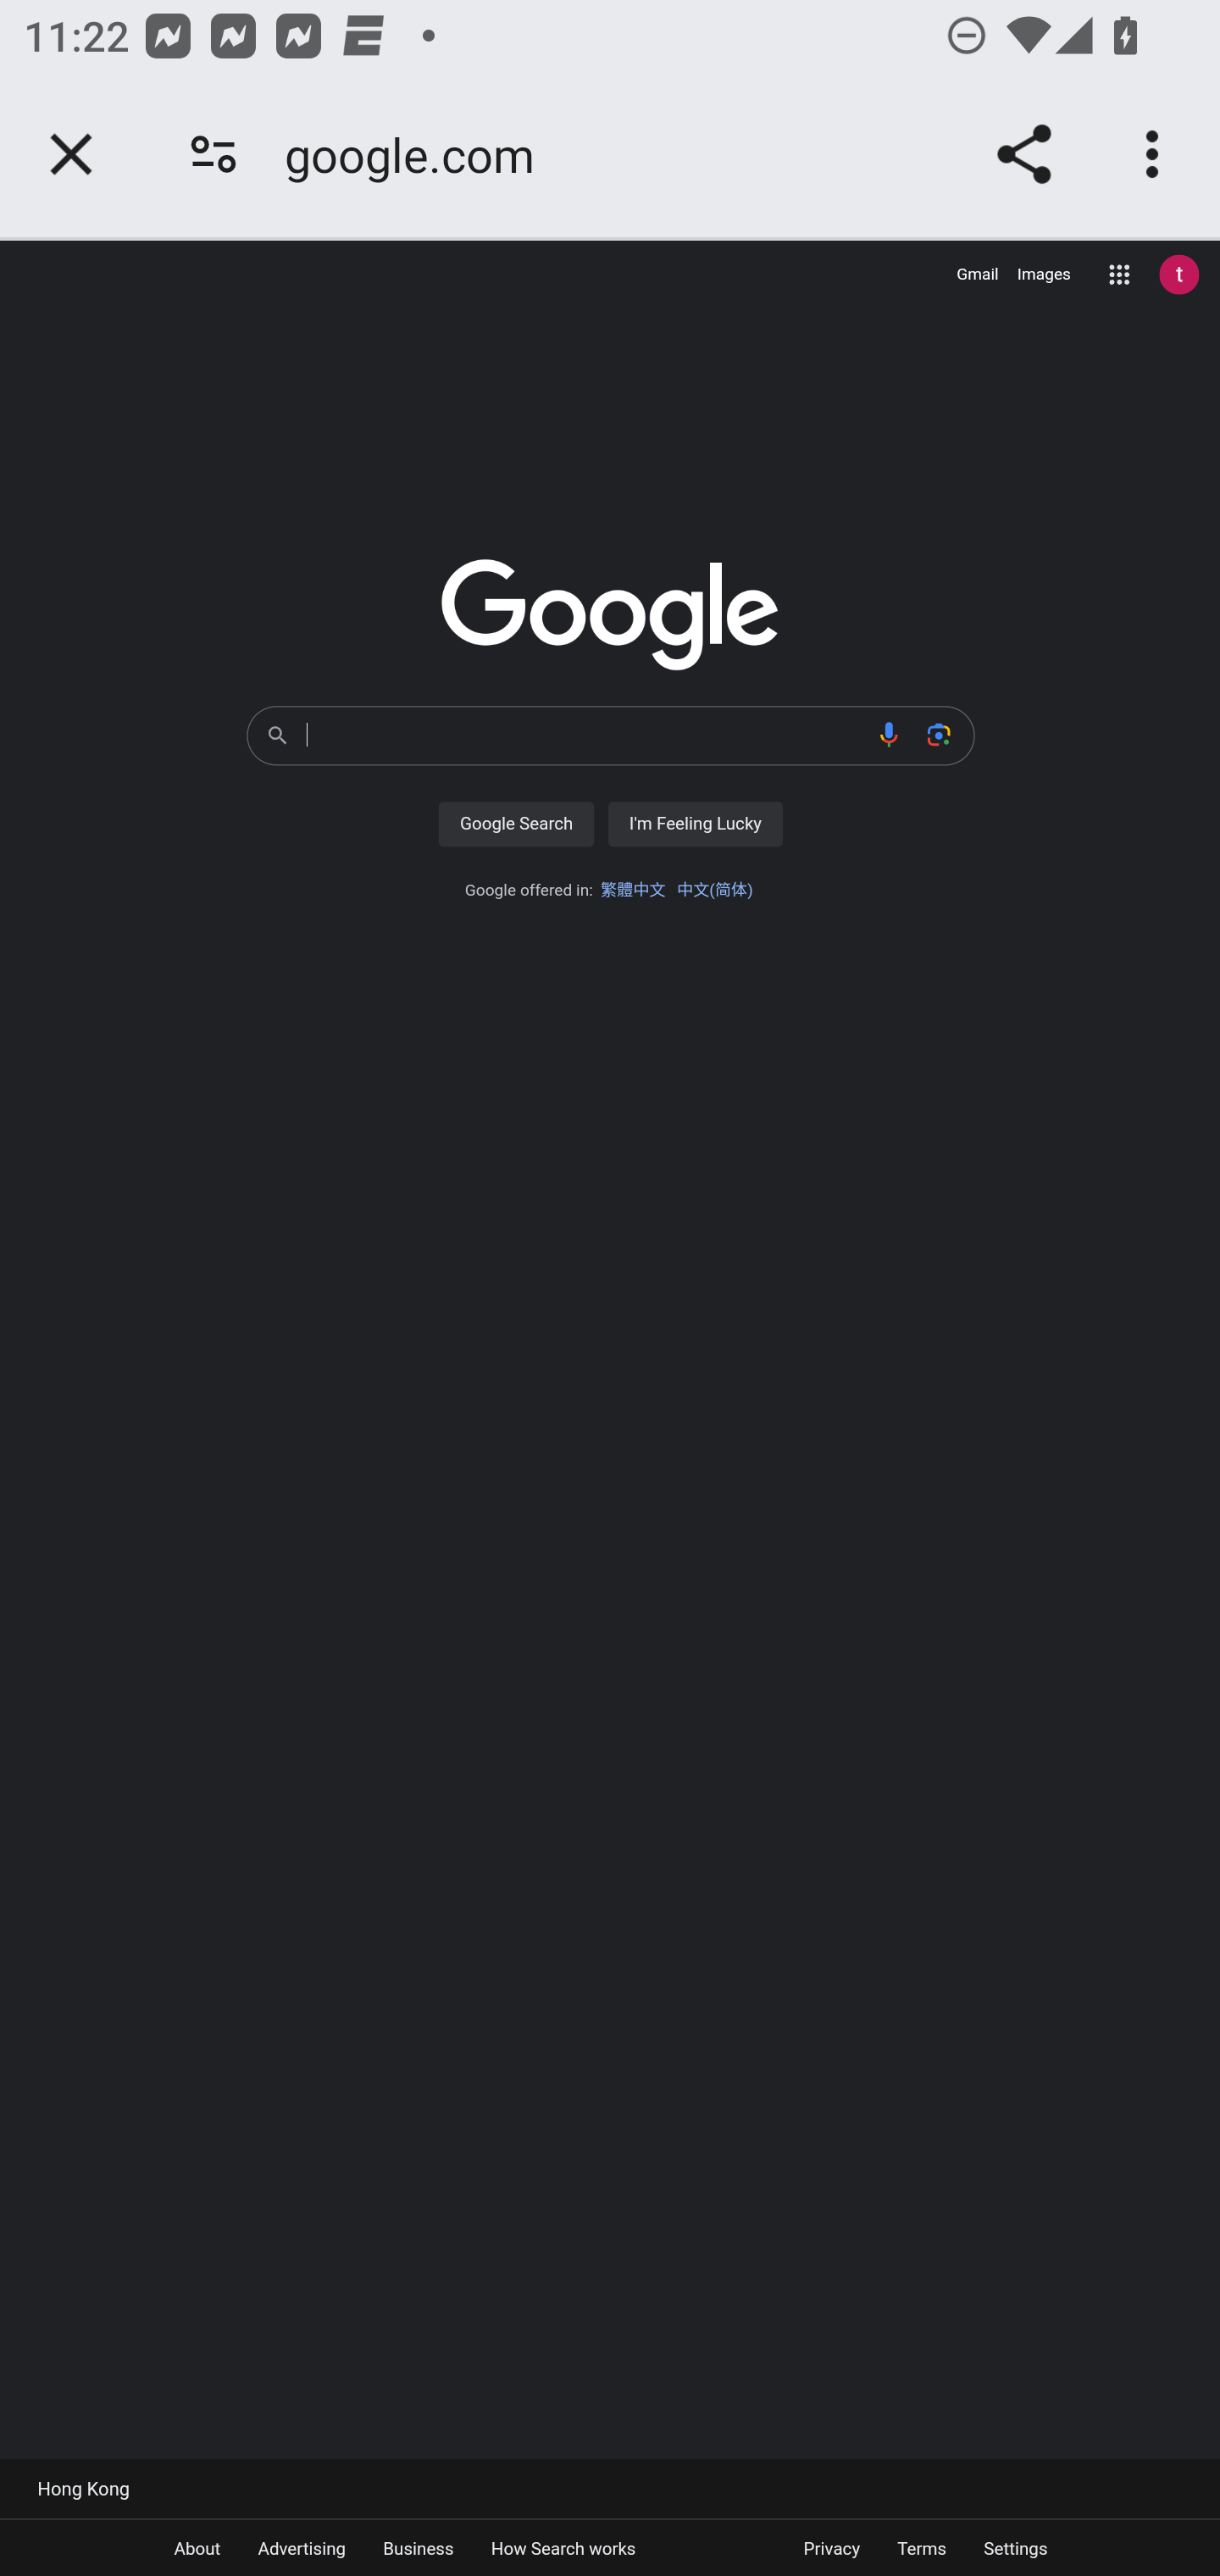 This screenshot has height=2576, width=1220. What do you see at coordinates (419, 2547) in the screenshot?
I see `Business` at bounding box center [419, 2547].